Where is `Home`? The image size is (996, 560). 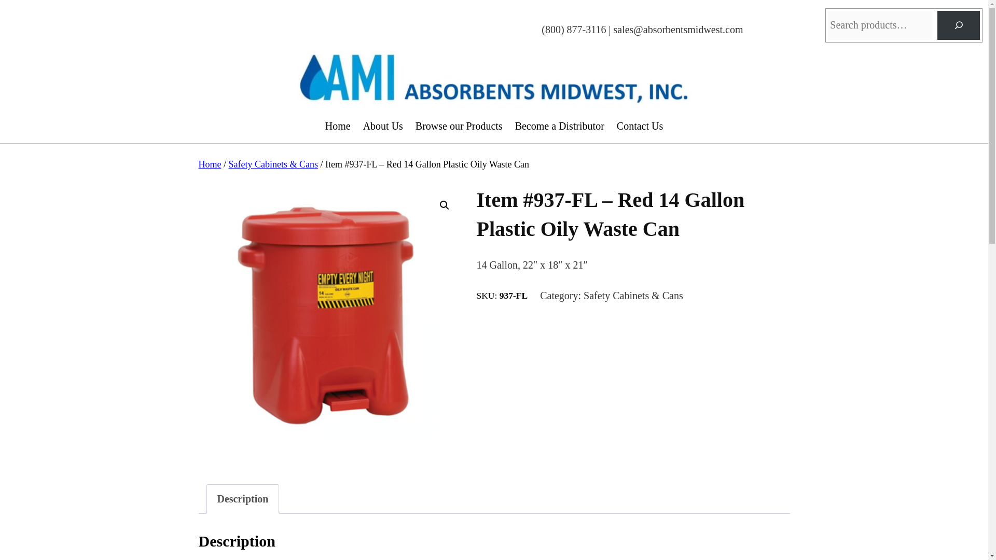 Home is located at coordinates (210, 164).